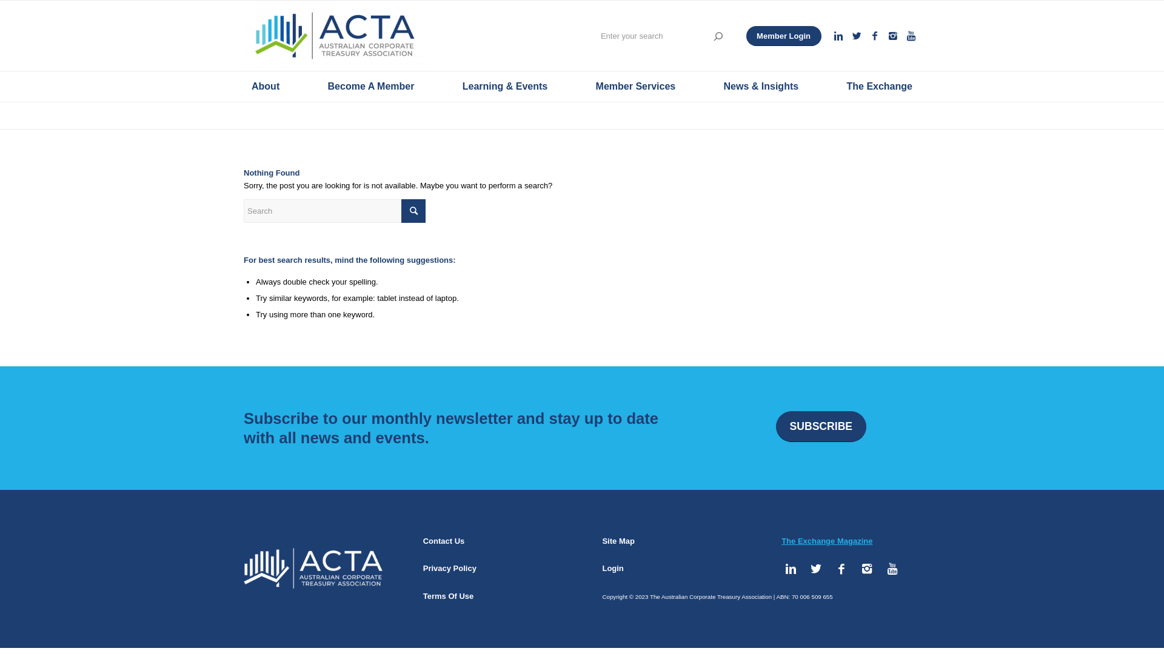  I want to click on Facebook, so click(875, 36).